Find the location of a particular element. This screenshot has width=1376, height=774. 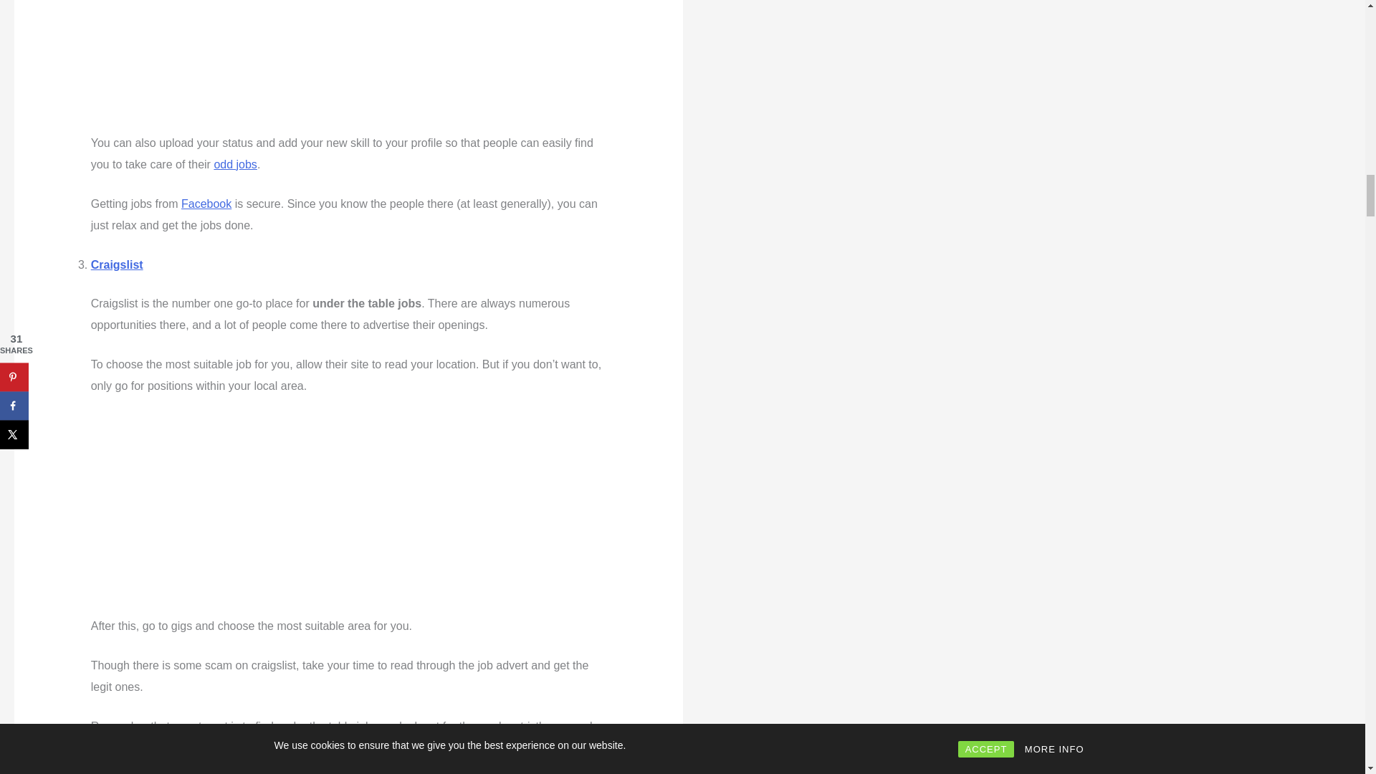

Craigslist is located at coordinates (116, 264).